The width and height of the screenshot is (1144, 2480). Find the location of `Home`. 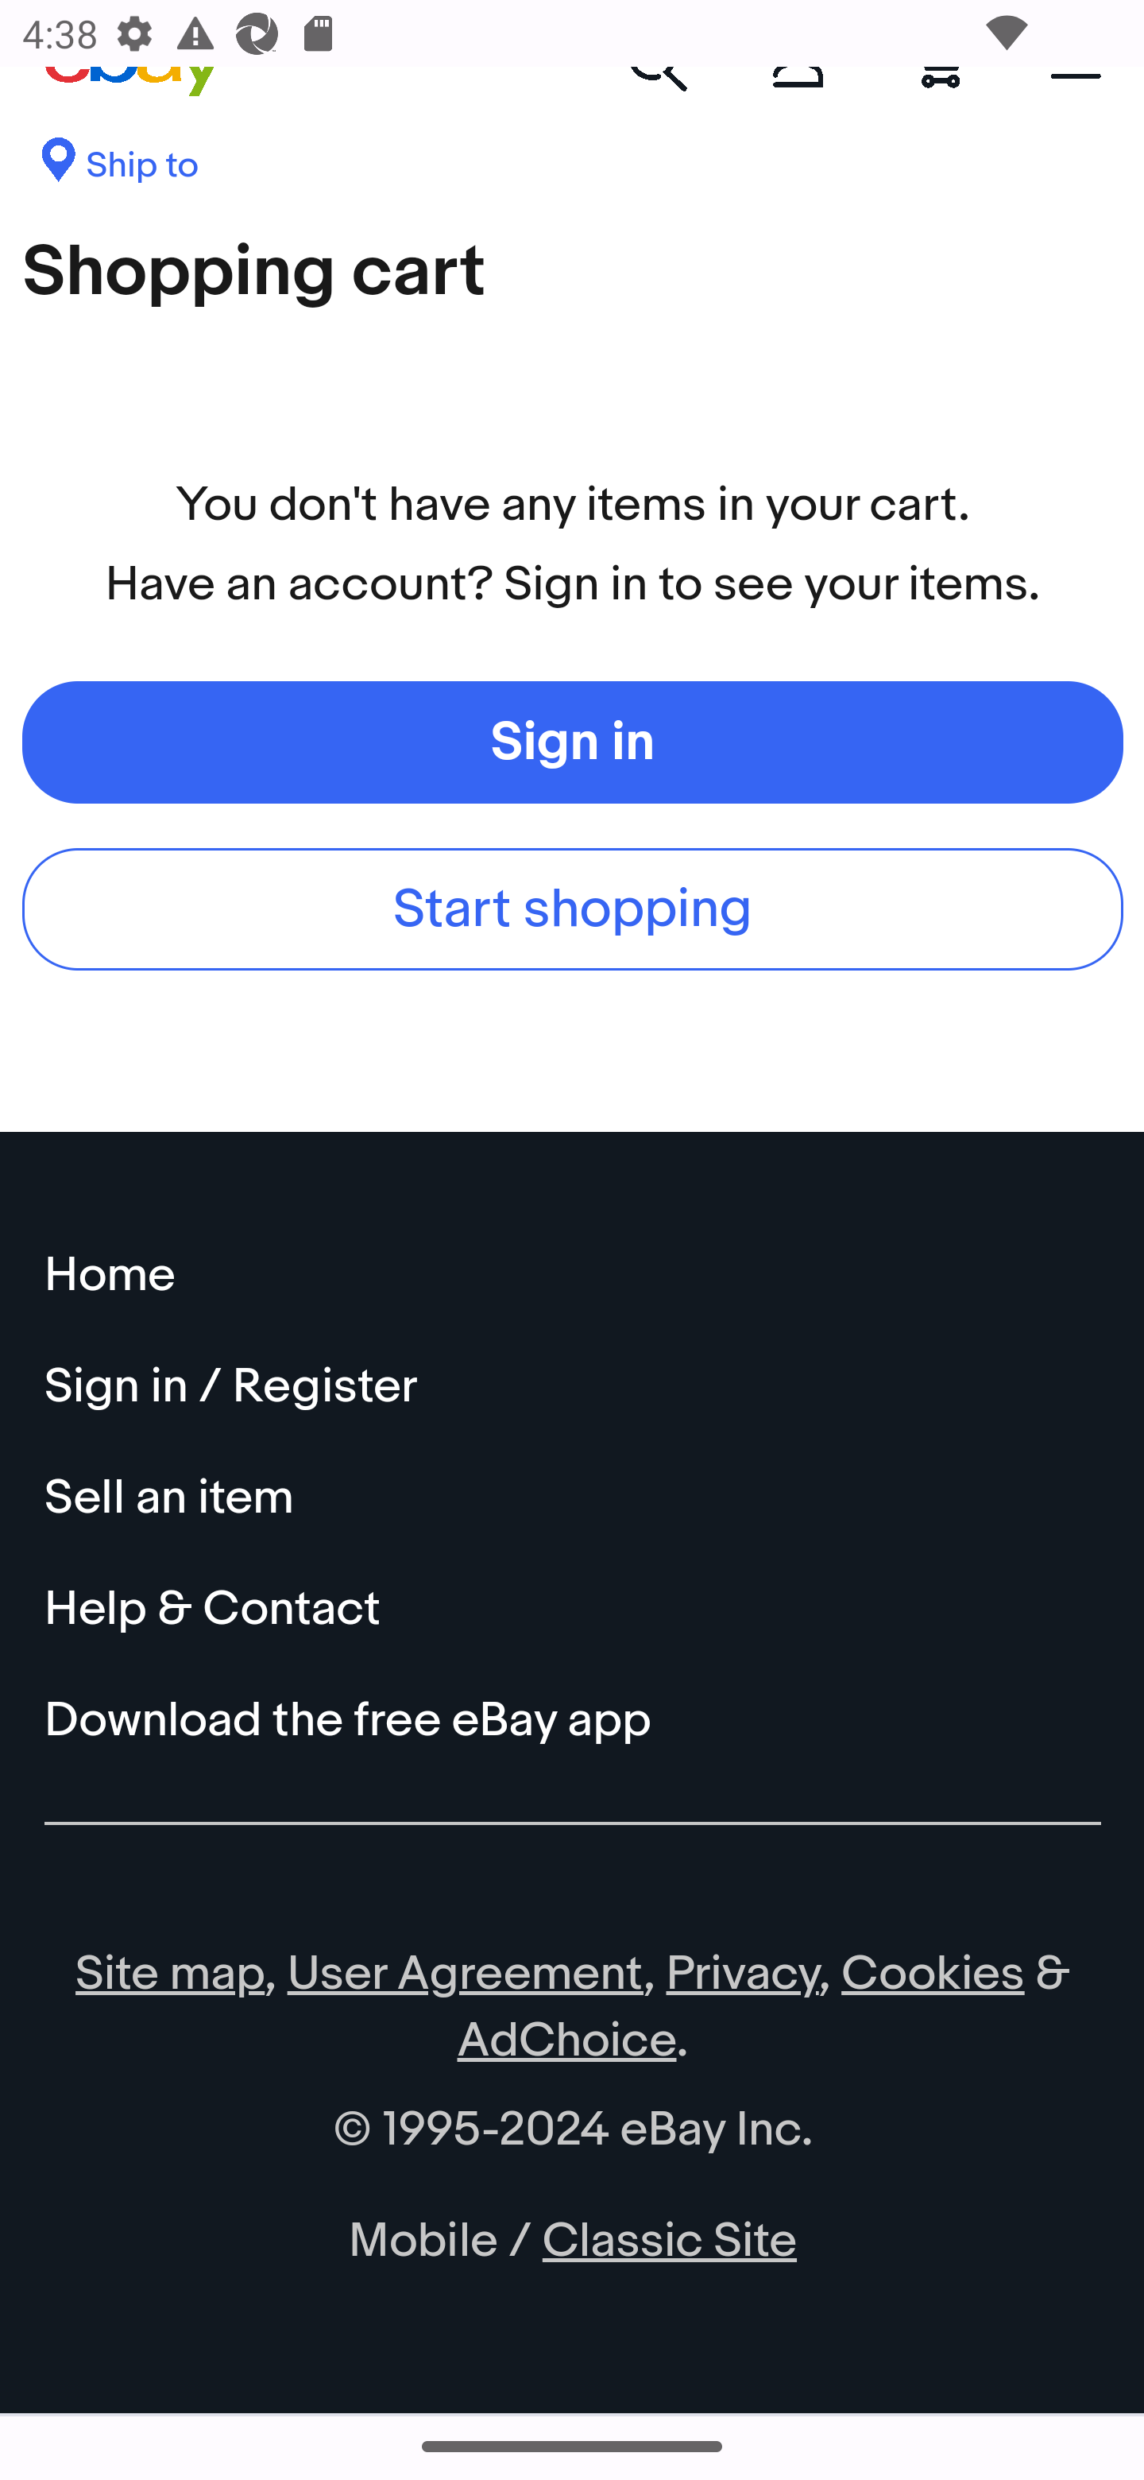

Home is located at coordinates (574, 1274).